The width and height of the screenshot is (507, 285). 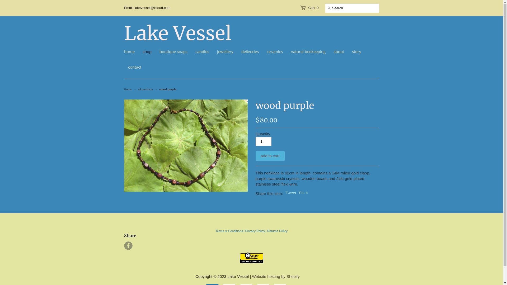 What do you see at coordinates (178, 34) in the screenshot?
I see `Lake Vessel` at bounding box center [178, 34].